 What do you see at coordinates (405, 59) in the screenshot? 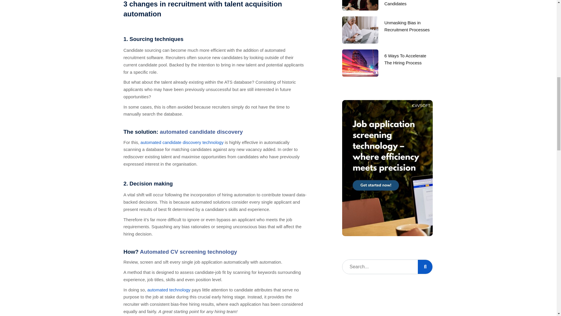
I see `6 Ways To Accelerate The Hiring Process` at bounding box center [405, 59].